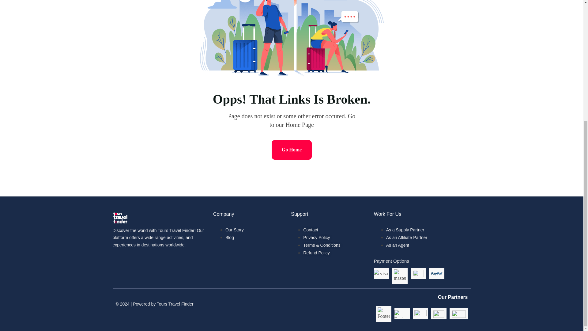 Image resolution: width=588 pixels, height=331 pixels. Describe the element at coordinates (230, 237) in the screenshot. I see `Blog` at that location.